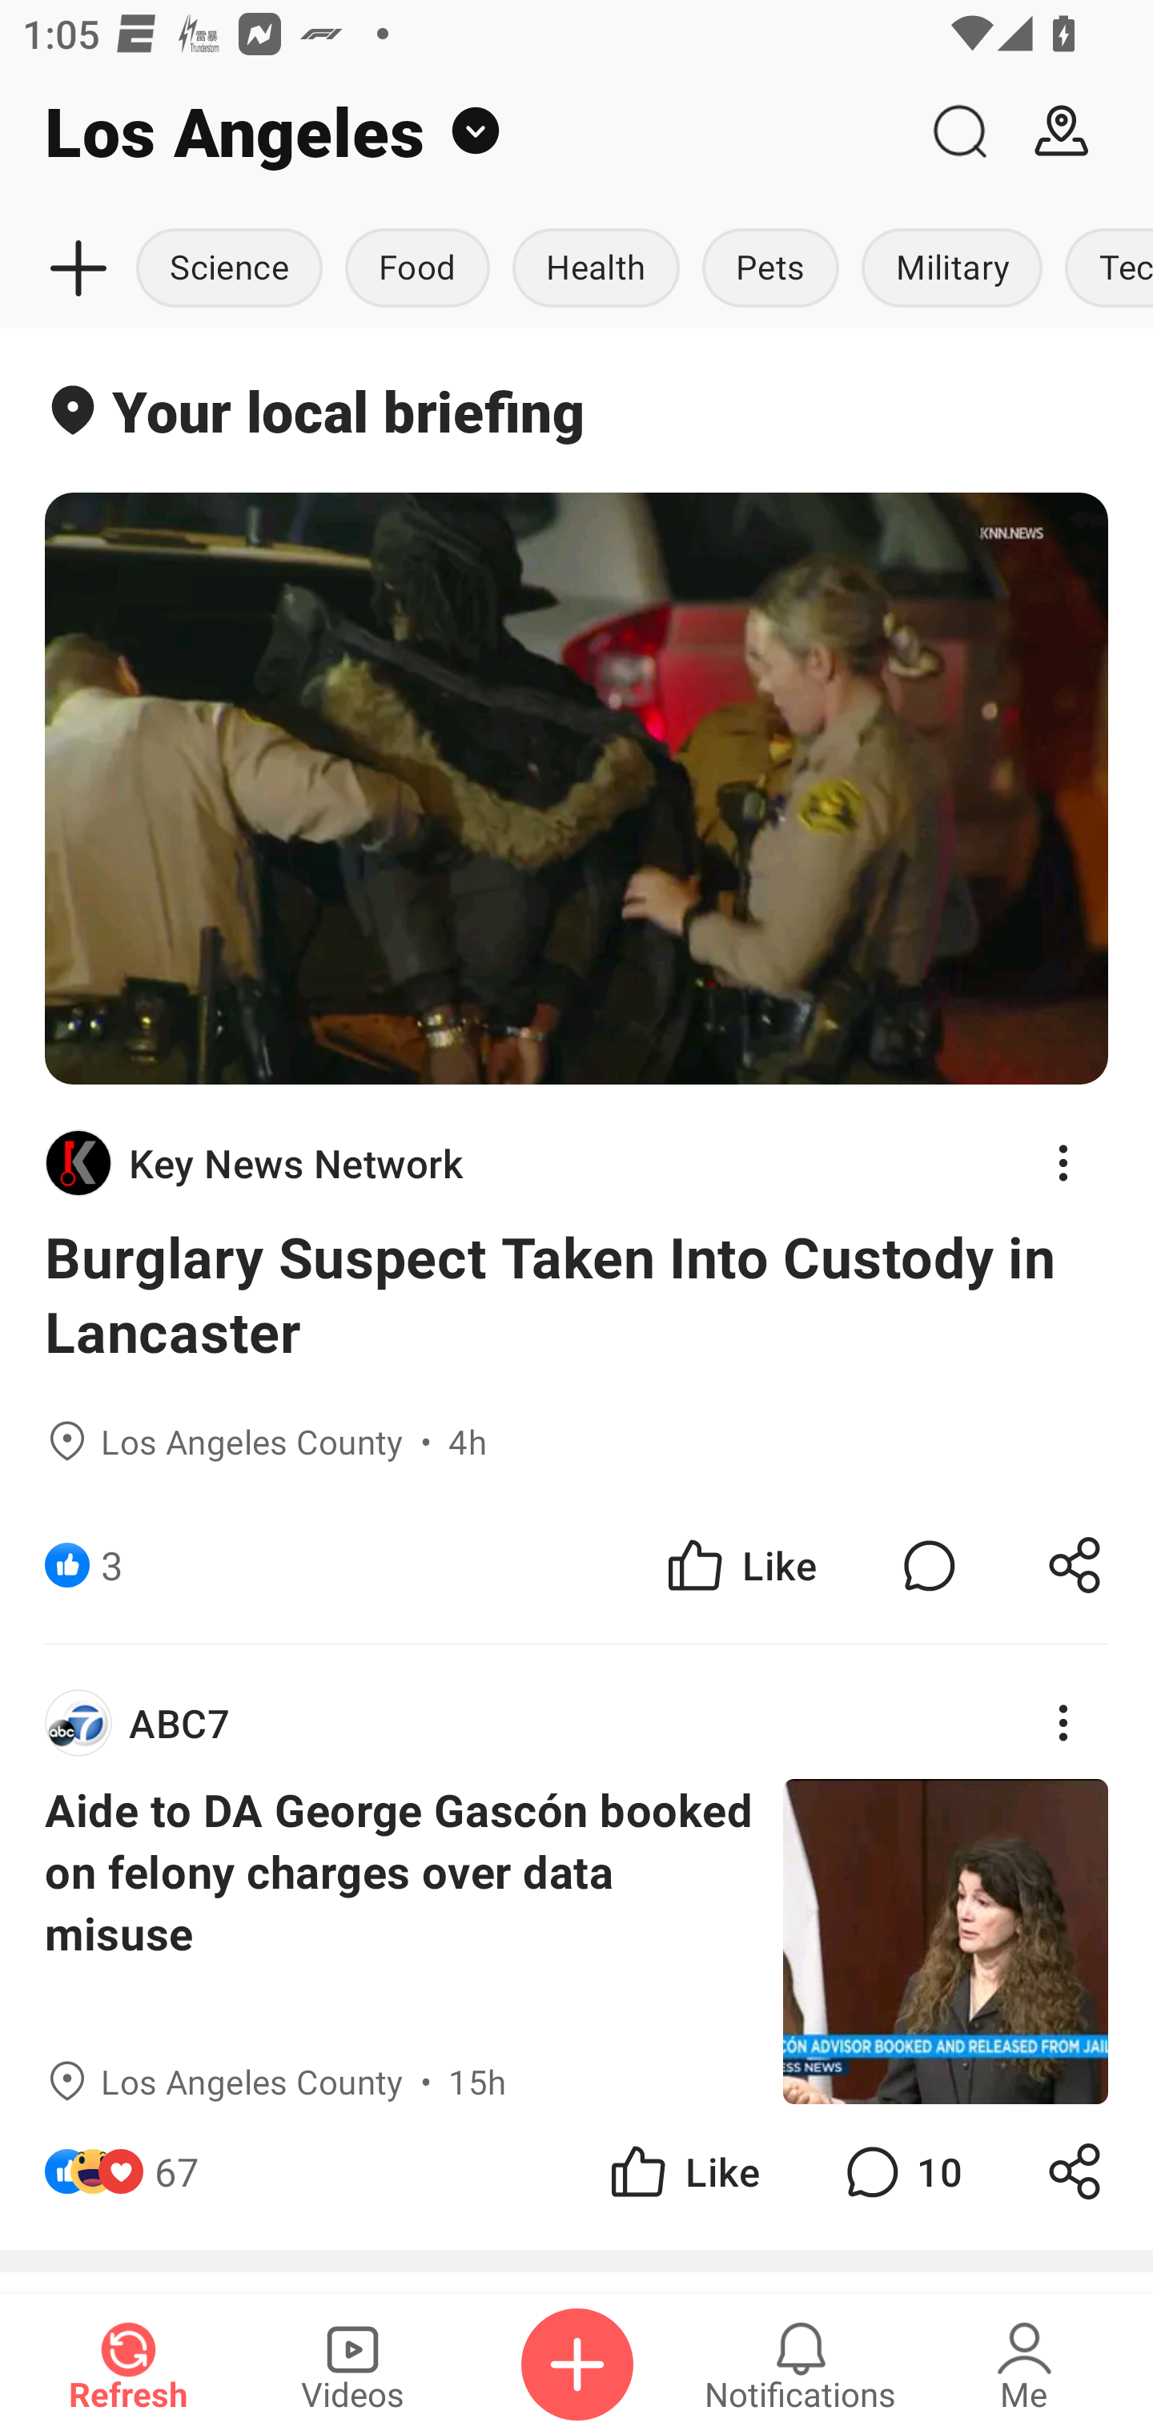  Describe the element at coordinates (112, 1564) in the screenshot. I see `3` at that location.